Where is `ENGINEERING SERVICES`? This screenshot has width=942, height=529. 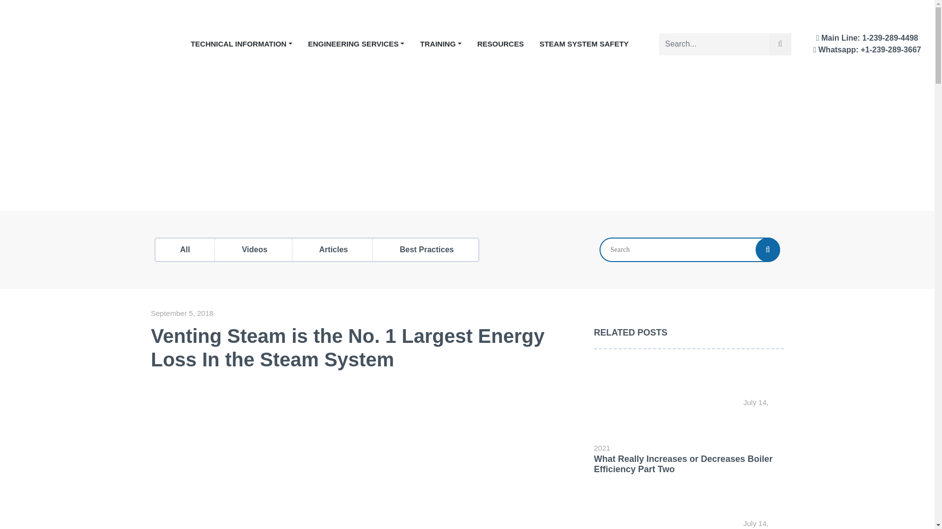 ENGINEERING SERVICES is located at coordinates (356, 44).